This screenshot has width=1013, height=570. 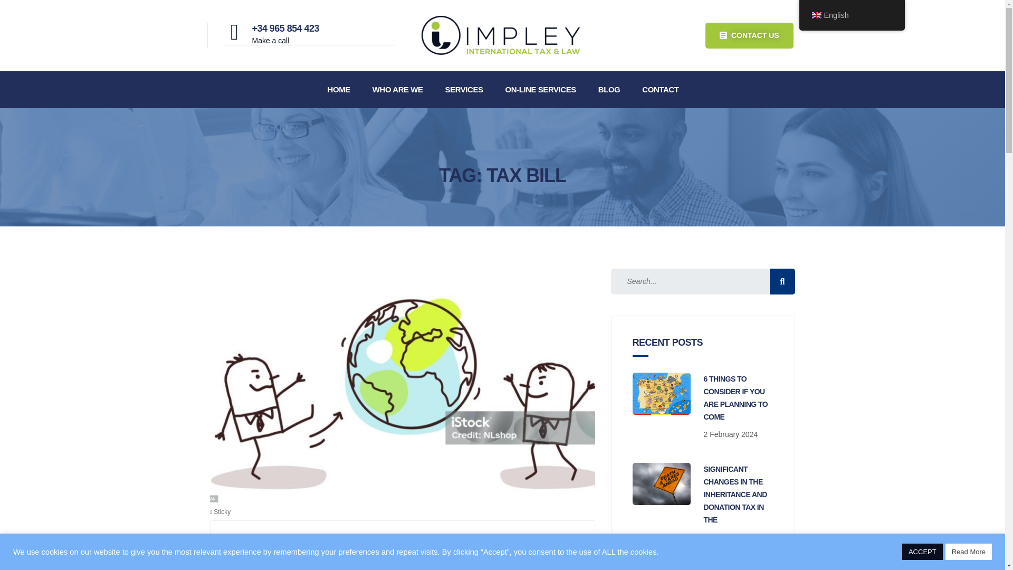 I want to click on HOME, so click(x=338, y=90).